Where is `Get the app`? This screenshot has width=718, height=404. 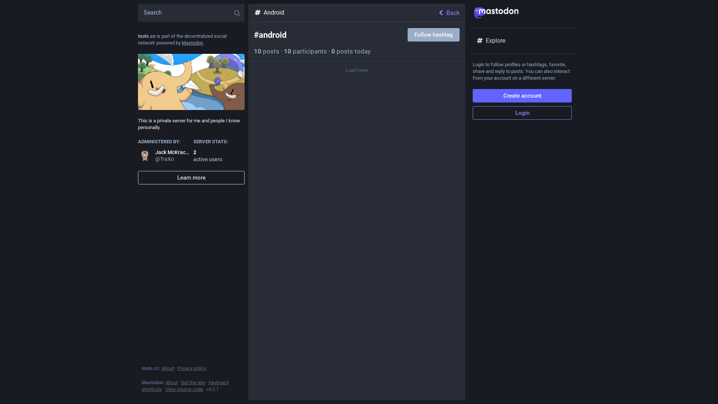
Get the app is located at coordinates (193, 382).